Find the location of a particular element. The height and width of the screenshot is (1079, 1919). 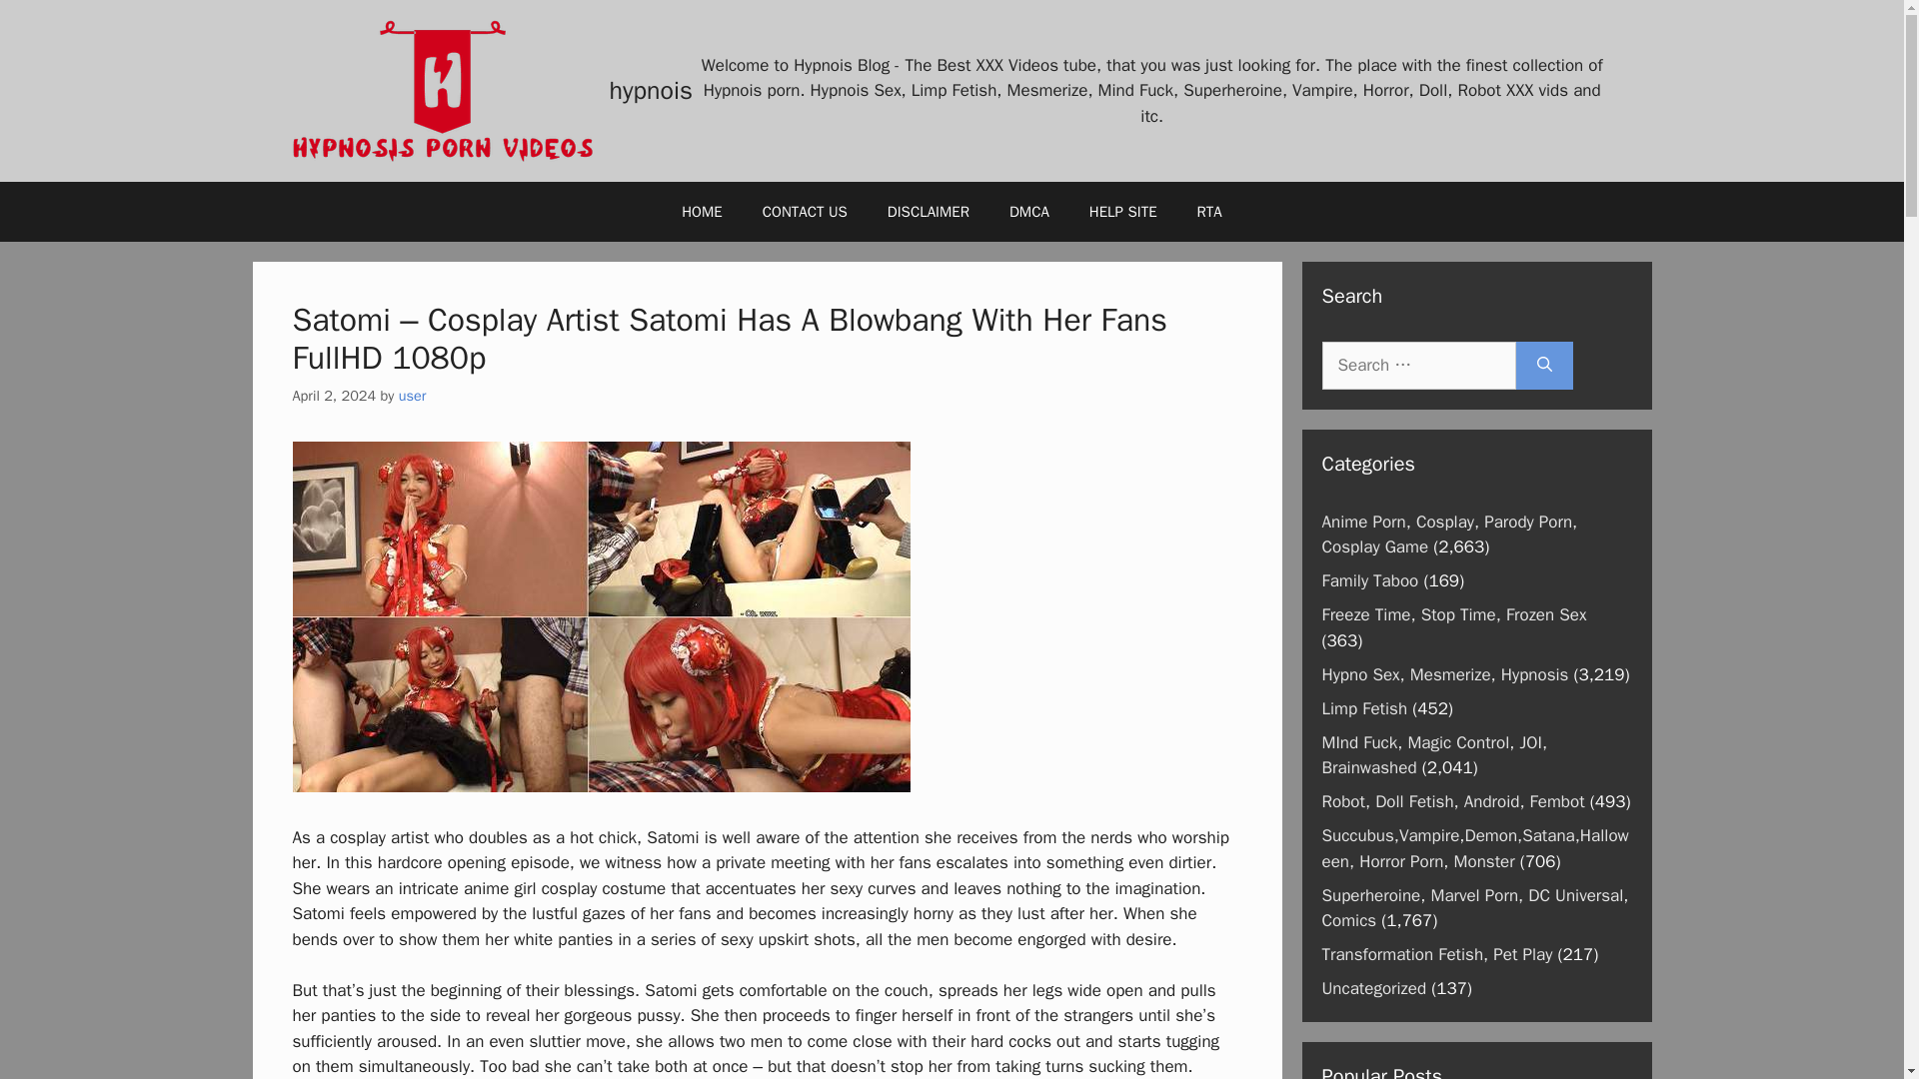

Limp Fetish is located at coordinates (1363, 707).